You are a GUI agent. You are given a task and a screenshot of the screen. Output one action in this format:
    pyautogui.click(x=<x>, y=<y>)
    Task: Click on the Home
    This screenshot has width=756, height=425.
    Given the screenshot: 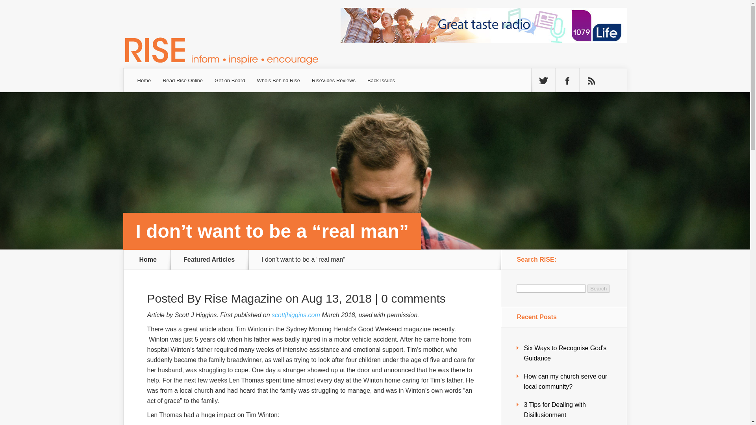 What is the action you would take?
    pyautogui.click(x=144, y=80)
    